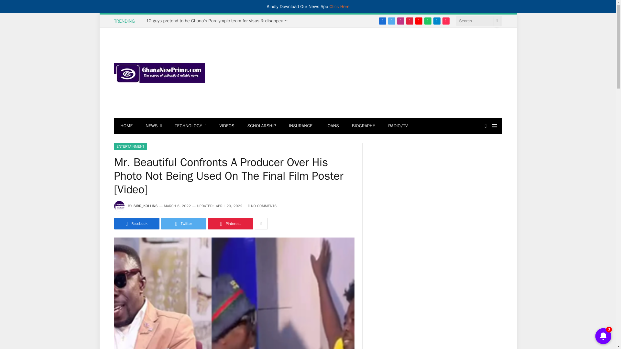  What do you see at coordinates (446, 21) in the screenshot?
I see `TikTok` at bounding box center [446, 21].